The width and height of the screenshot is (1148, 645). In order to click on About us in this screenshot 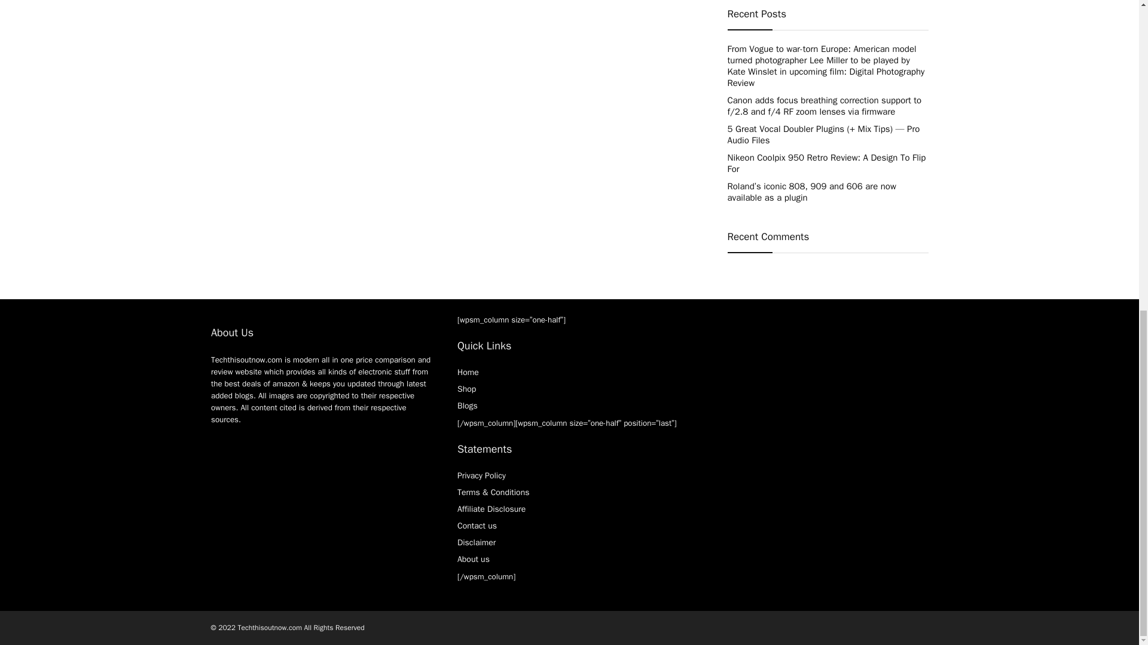, I will do `click(474, 559)`.